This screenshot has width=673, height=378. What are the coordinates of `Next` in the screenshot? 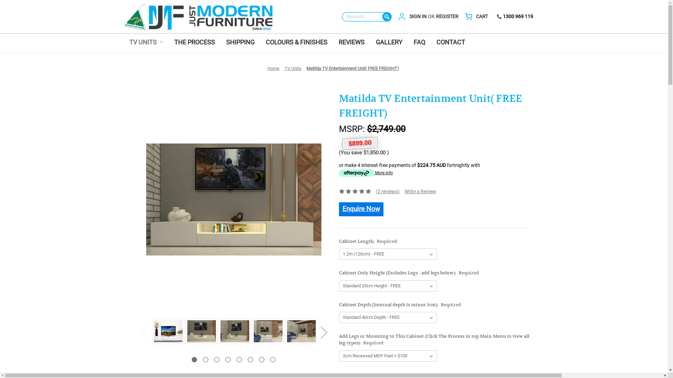 It's located at (324, 332).